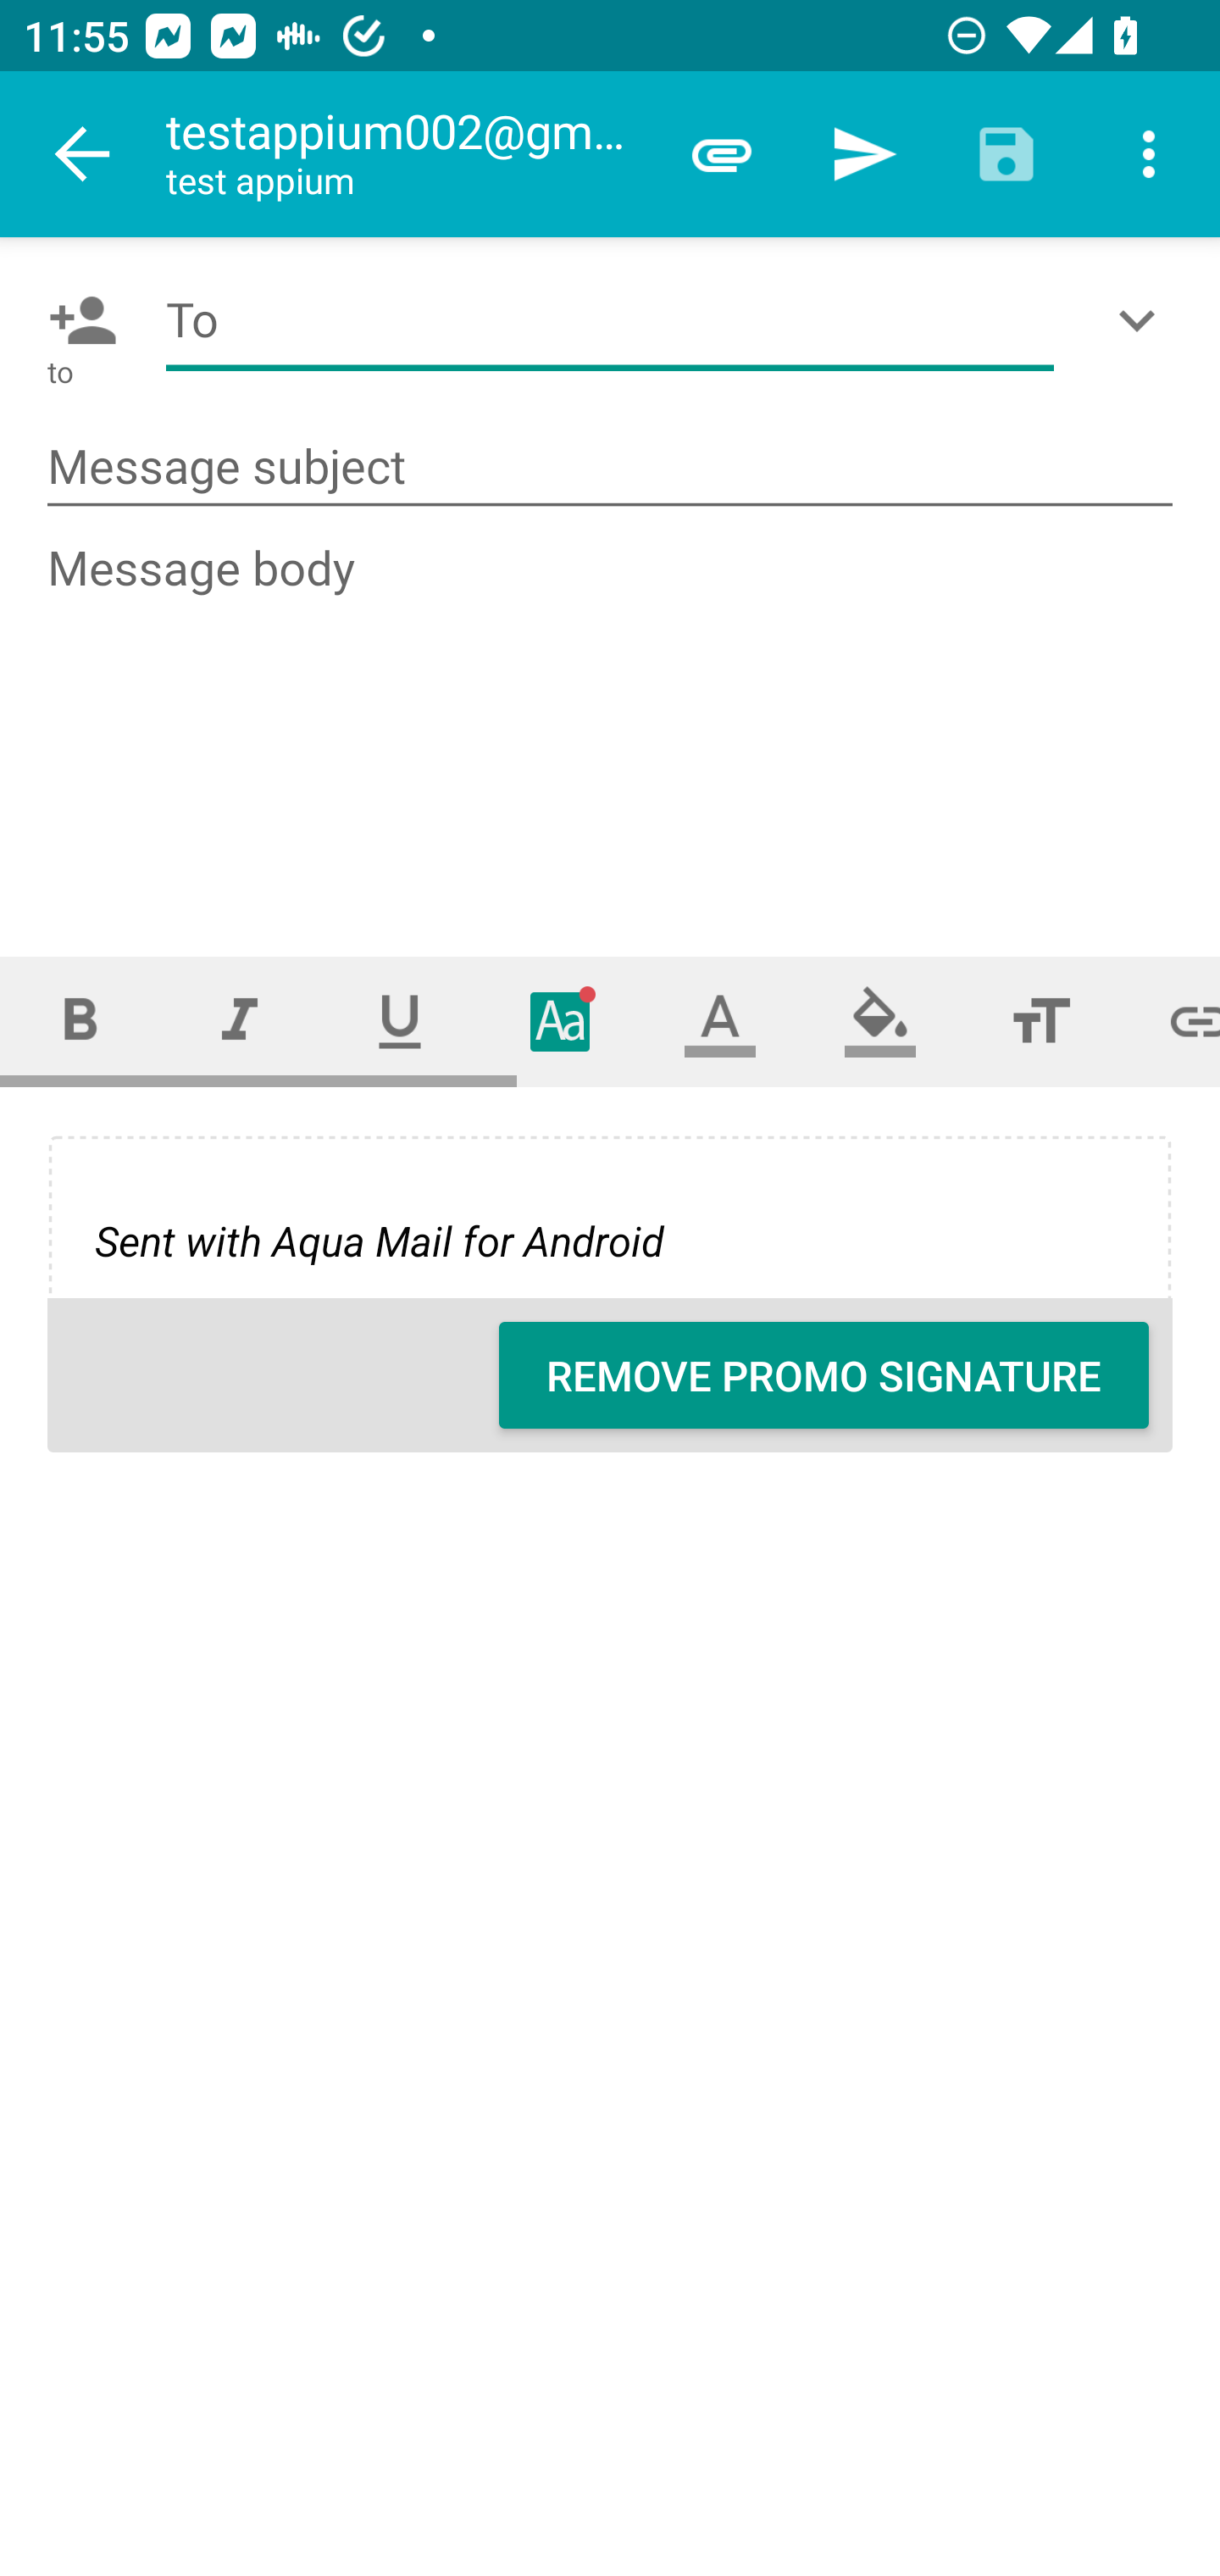 Image resolution: width=1220 pixels, height=2576 pixels. Describe the element at coordinates (720, 1020) in the screenshot. I see `Text color` at that location.